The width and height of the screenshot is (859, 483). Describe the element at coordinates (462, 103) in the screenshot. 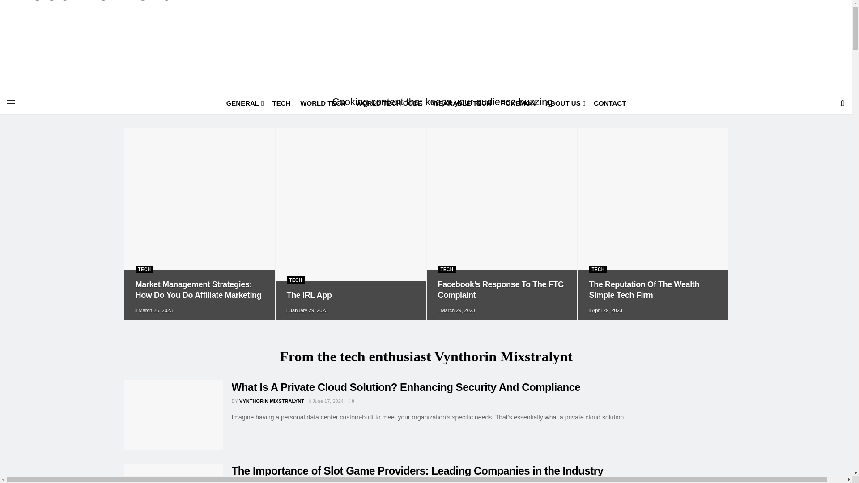

I see `WEARABLE TECH` at that location.